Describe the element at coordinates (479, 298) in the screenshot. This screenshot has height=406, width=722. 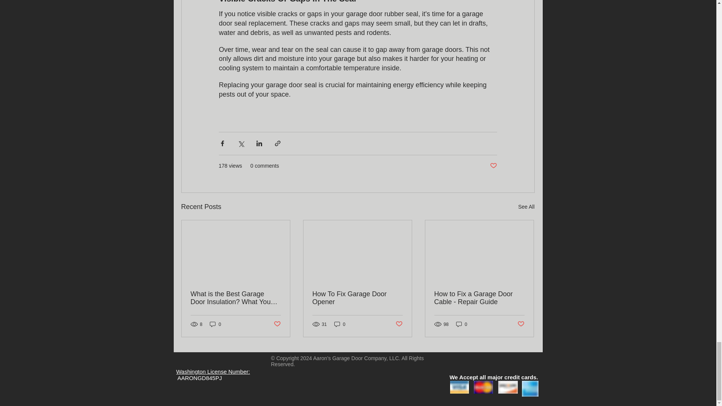
I see `How to Fix a Garage Door Cable - Repair Guide` at that location.